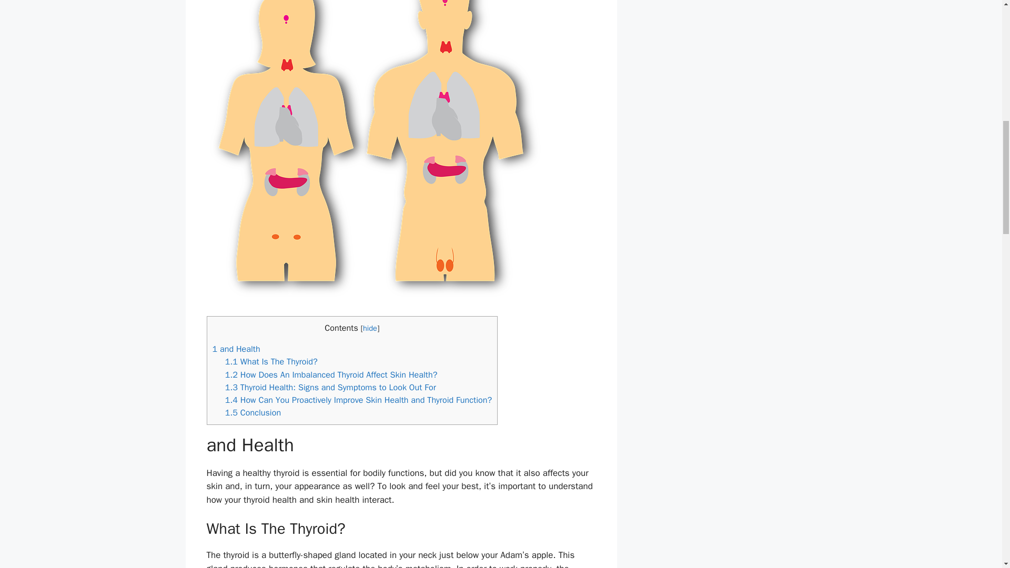 The image size is (1010, 568). Describe the element at coordinates (369, 328) in the screenshot. I see `hide` at that location.